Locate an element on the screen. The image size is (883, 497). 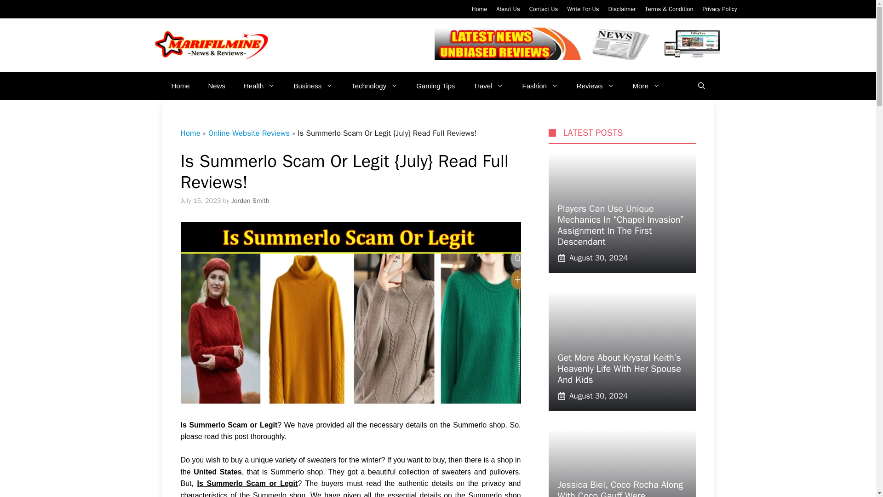
About Us is located at coordinates (508, 9).